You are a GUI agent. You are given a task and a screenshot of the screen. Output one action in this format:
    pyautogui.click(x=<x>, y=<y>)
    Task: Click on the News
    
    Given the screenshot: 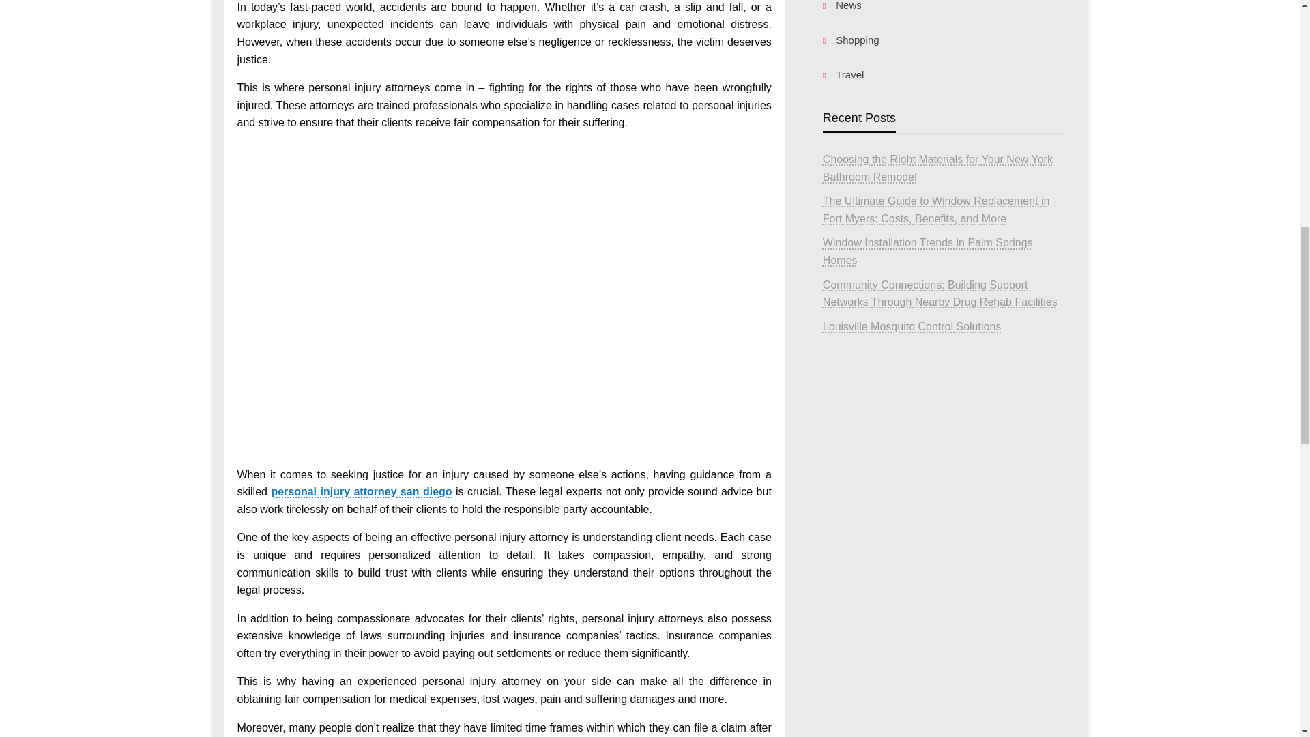 What is the action you would take?
    pyautogui.click(x=944, y=8)
    